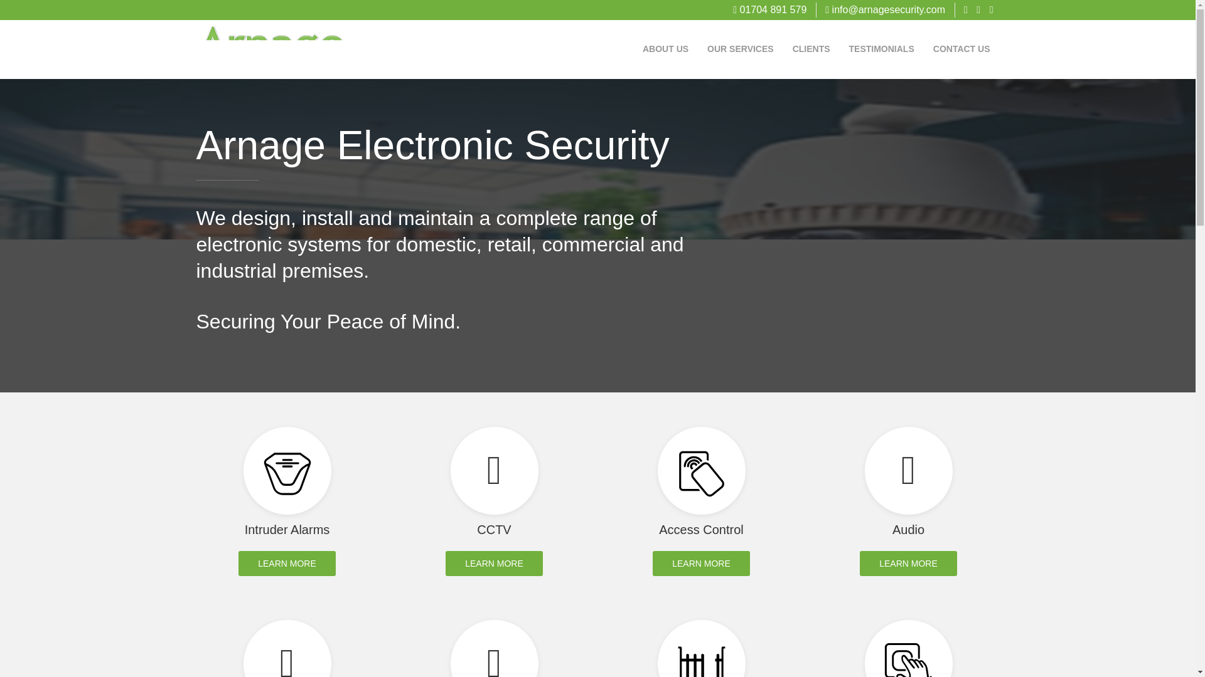 The image size is (1205, 677). Describe the element at coordinates (811, 49) in the screenshot. I see `CLIENTS` at that location.